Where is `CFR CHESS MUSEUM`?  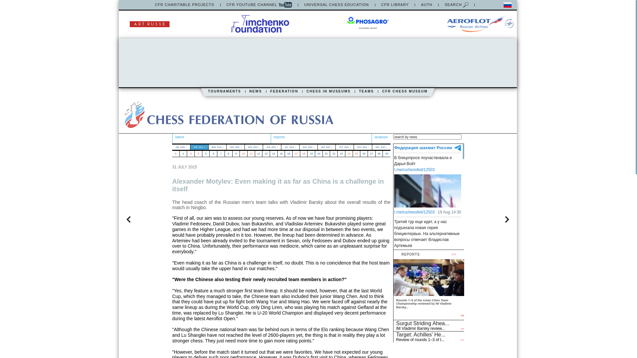
CFR CHESS MUSEUM is located at coordinates (405, 91).